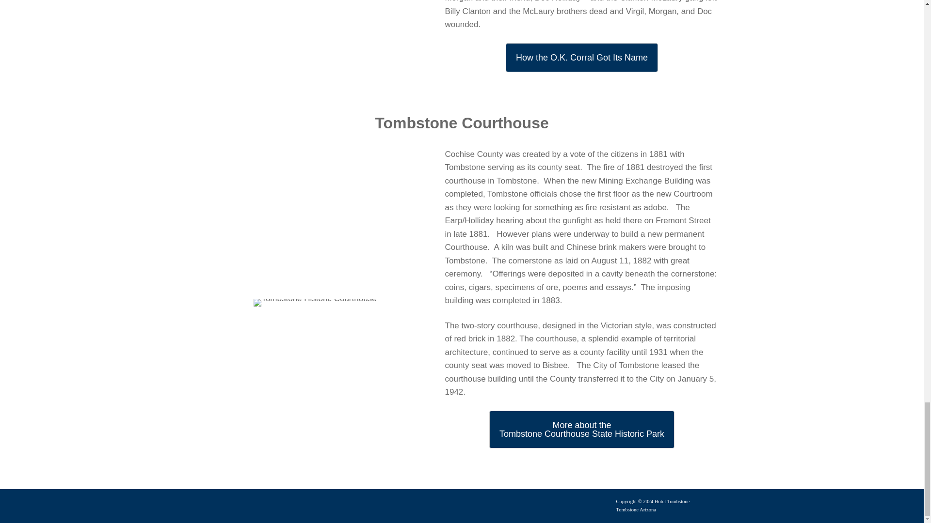 The width and height of the screenshot is (931, 523). What do you see at coordinates (314, 302) in the screenshot?
I see `How the O.K. Corral Got Its Name` at bounding box center [314, 302].